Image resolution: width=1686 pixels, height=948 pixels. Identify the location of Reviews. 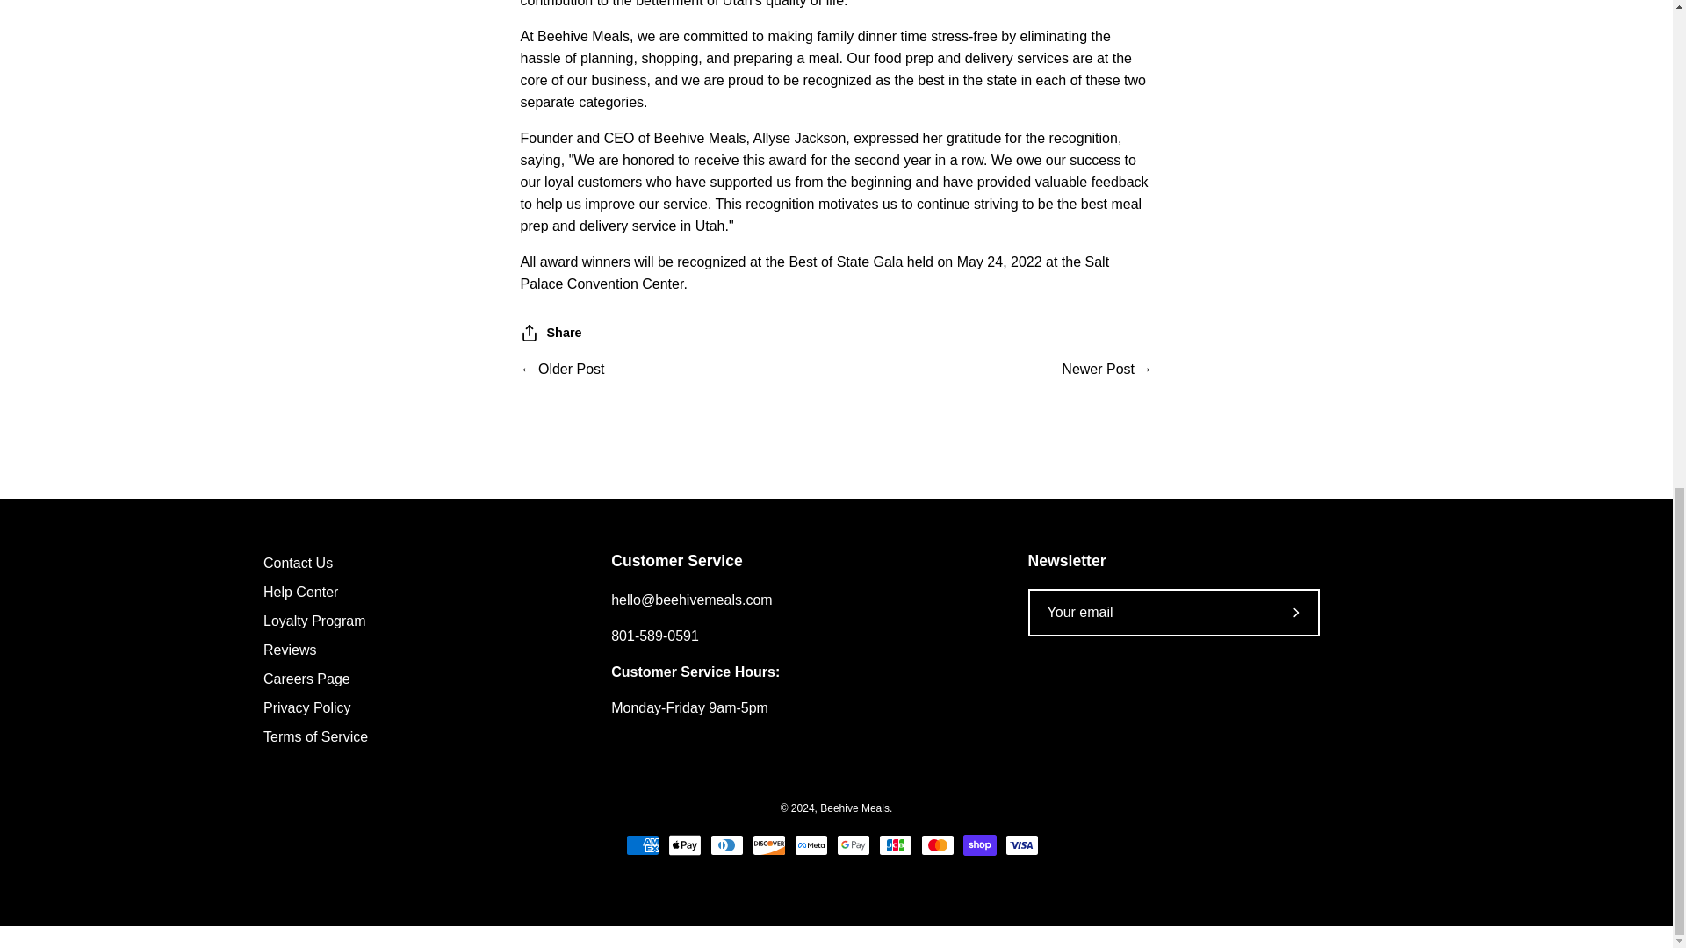
(290, 650).